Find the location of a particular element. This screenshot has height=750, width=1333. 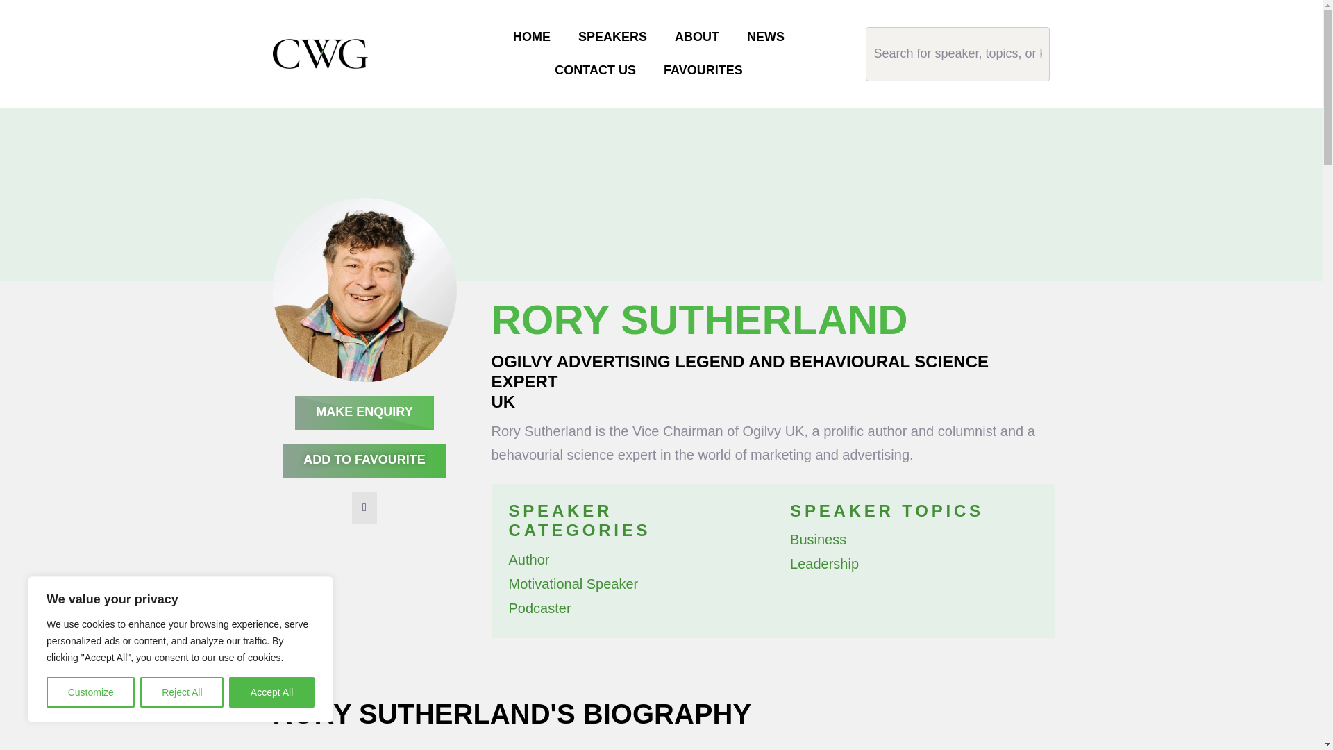

HOME is located at coordinates (531, 37).